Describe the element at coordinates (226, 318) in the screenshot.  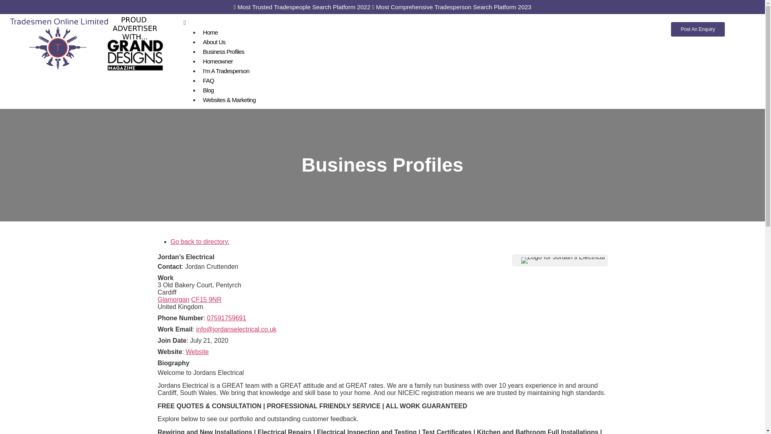
I see `07591759691` at that location.